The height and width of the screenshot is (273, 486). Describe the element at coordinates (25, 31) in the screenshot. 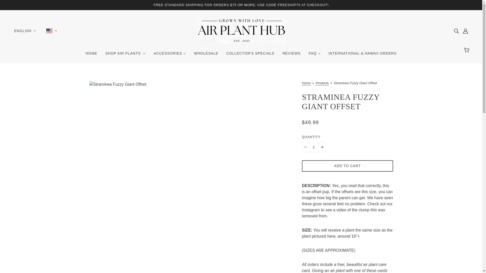

I see `ENGLISH` at that location.